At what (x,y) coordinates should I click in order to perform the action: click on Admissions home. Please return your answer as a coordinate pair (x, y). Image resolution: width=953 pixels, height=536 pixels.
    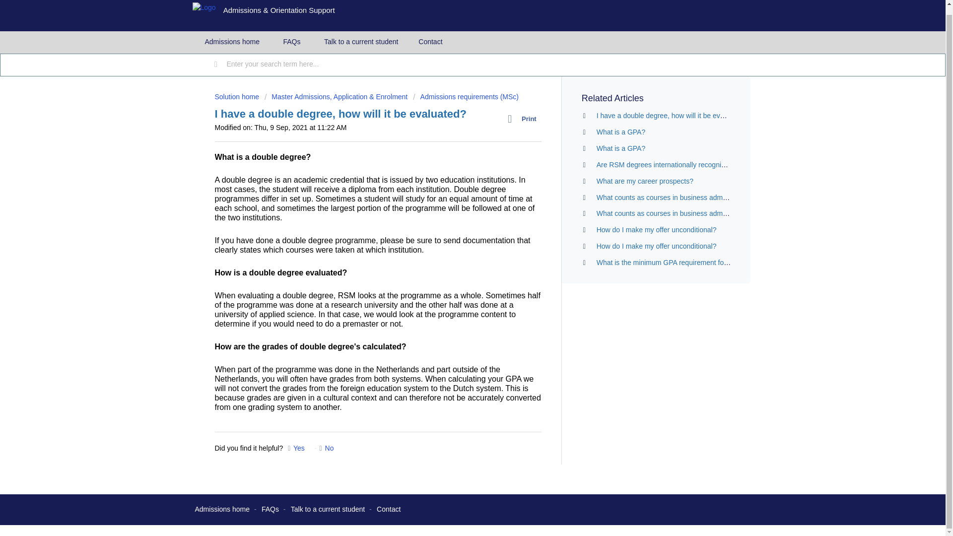
    Looking at the image, I should click on (222, 509).